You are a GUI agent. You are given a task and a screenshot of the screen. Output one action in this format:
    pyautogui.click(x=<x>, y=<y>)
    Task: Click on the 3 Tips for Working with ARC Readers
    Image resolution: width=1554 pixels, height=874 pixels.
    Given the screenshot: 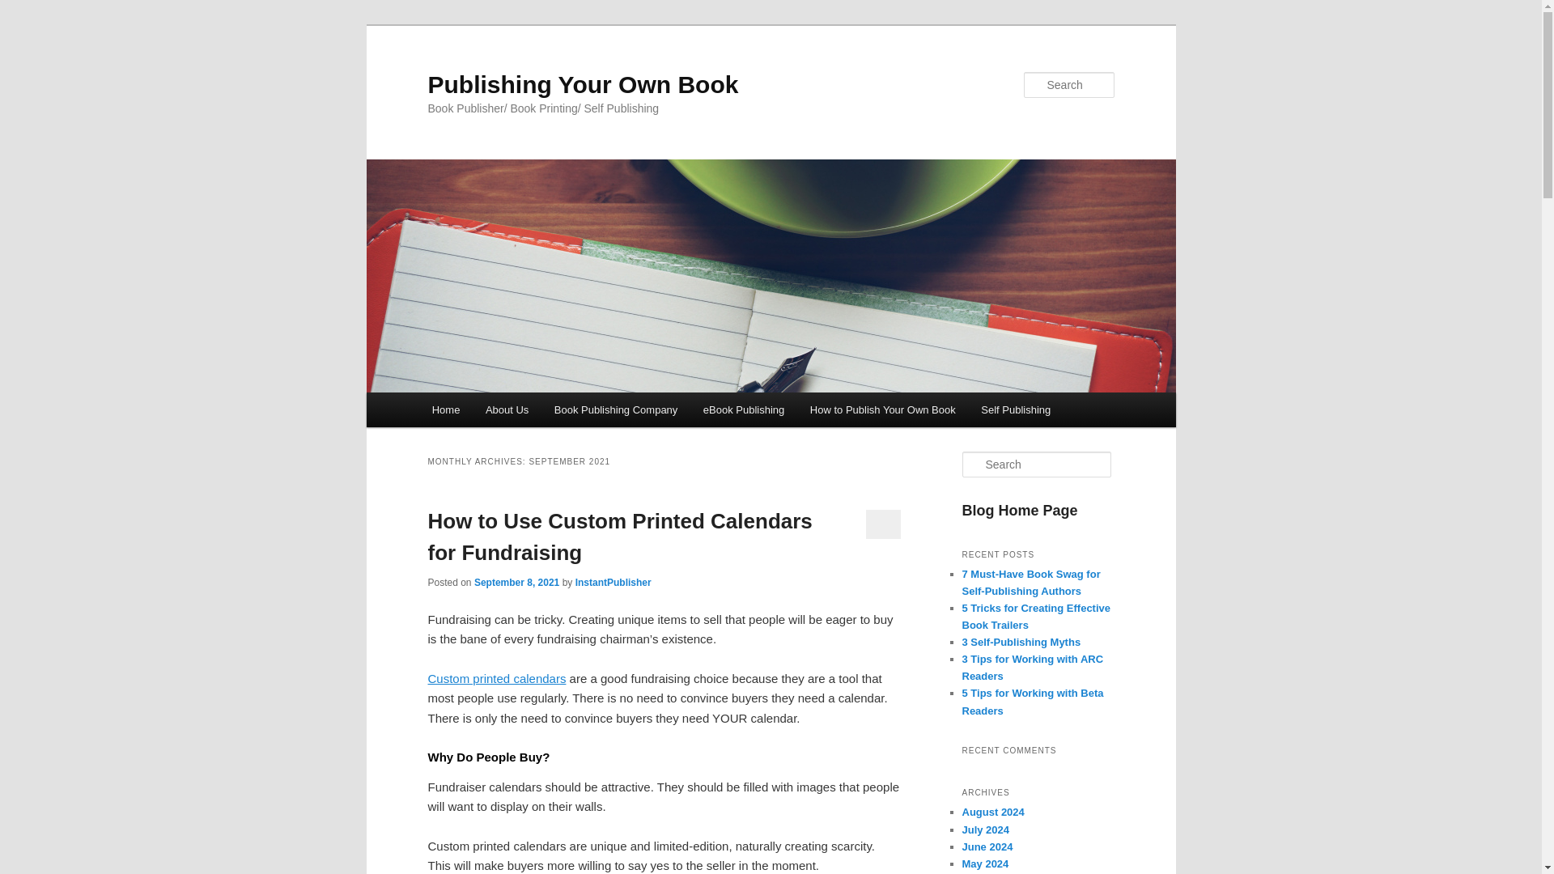 What is the action you would take?
    pyautogui.click(x=1033, y=667)
    